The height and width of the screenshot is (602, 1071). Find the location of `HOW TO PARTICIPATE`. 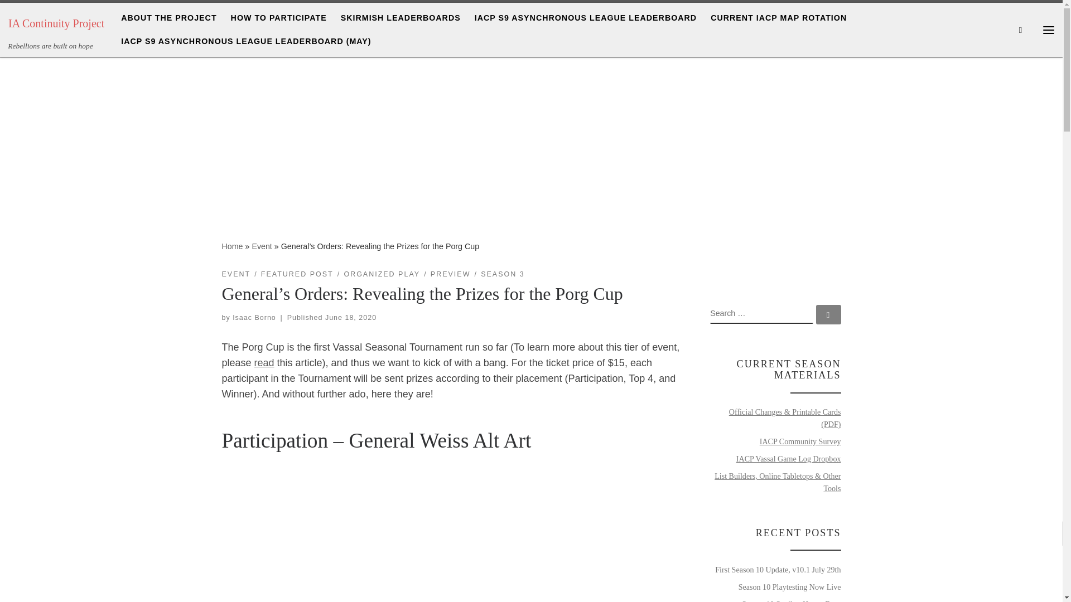

HOW TO PARTICIPATE is located at coordinates (278, 17).